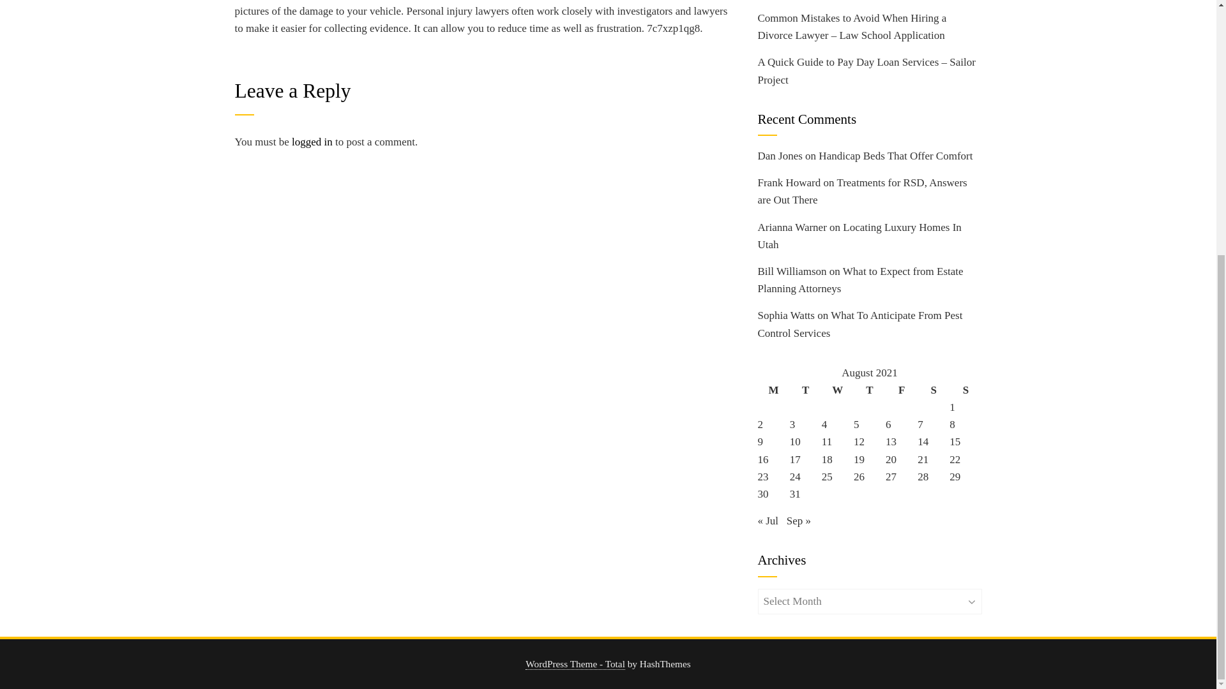 Image resolution: width=1226 pixels, height=689 pixels. I want to click on 26, so click(858, 477).